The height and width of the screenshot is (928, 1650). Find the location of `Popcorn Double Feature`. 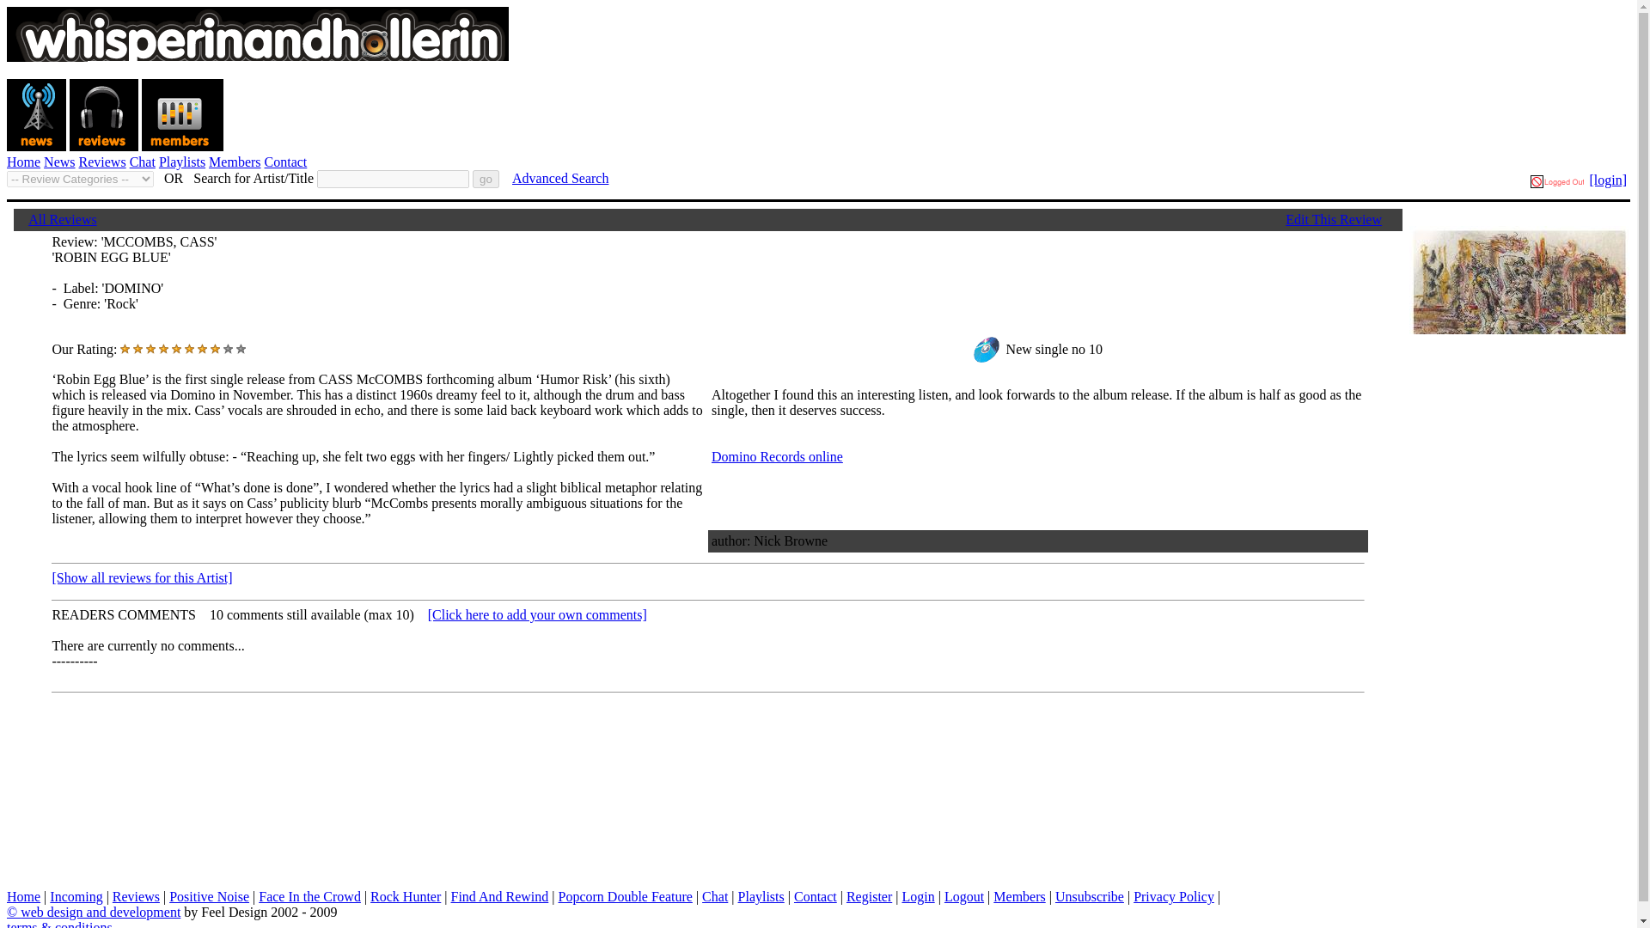

Popcorn Double Feature is located at coordinates (626, 895).